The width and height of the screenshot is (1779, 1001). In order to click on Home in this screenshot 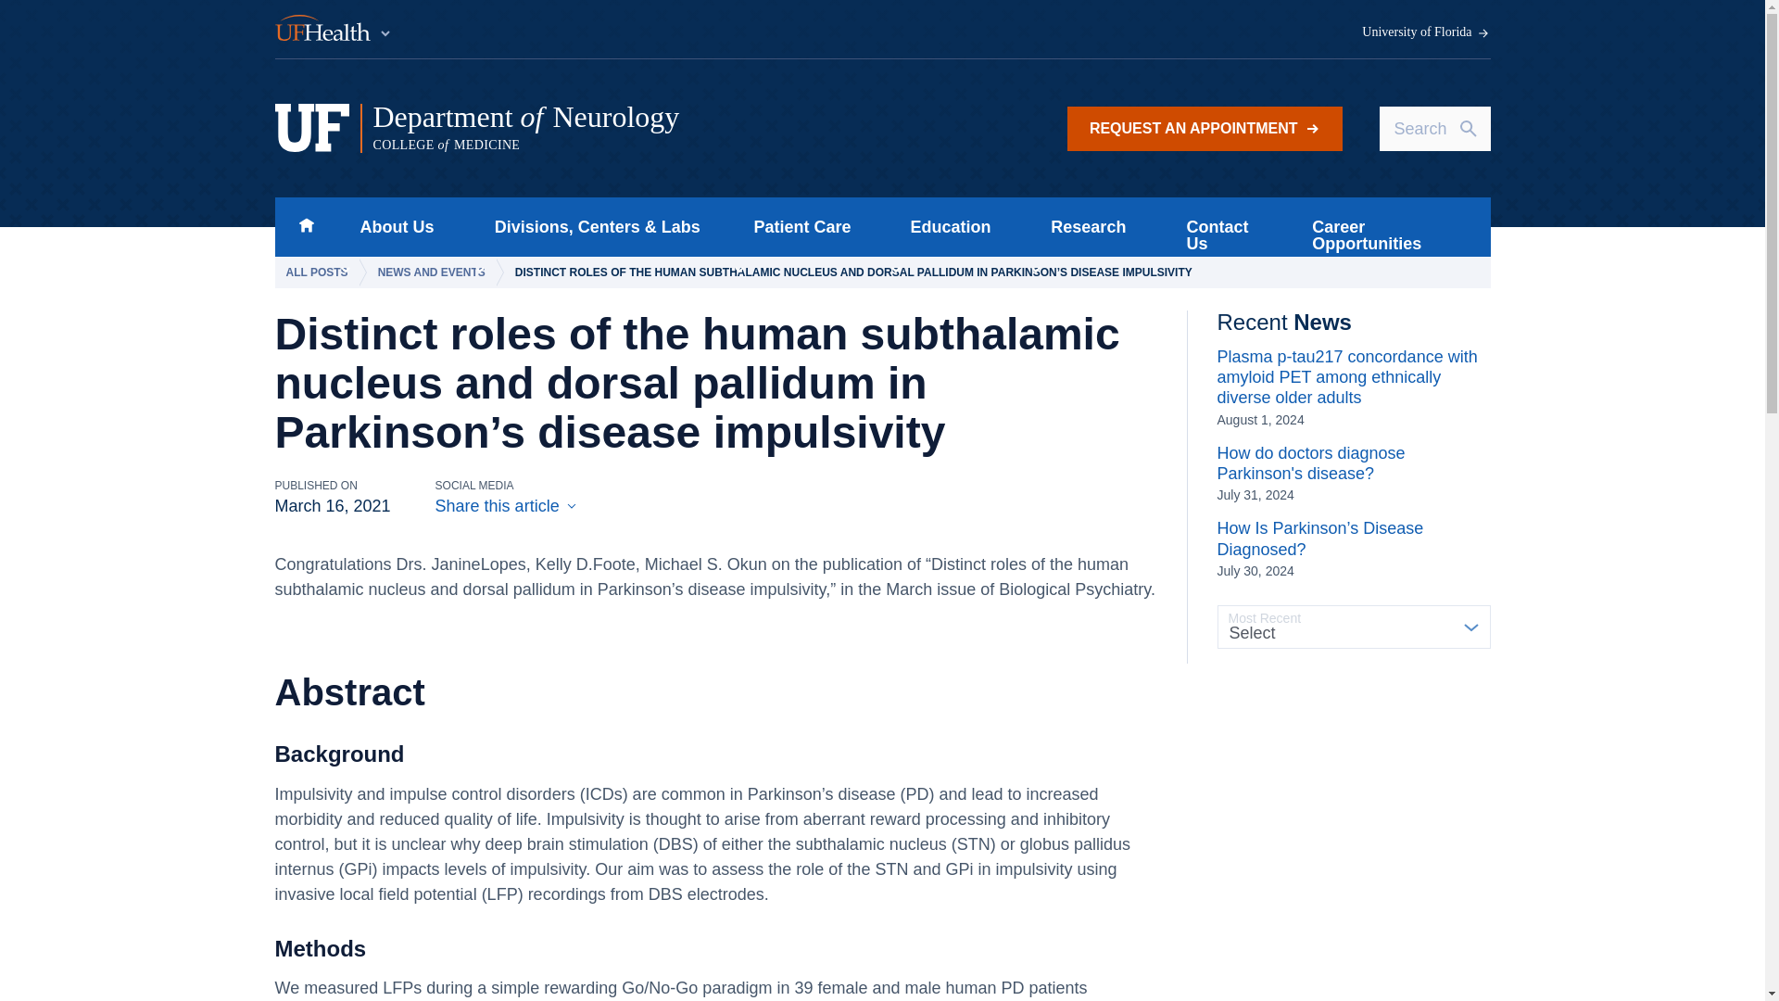, I will do `click(391, 226)`.